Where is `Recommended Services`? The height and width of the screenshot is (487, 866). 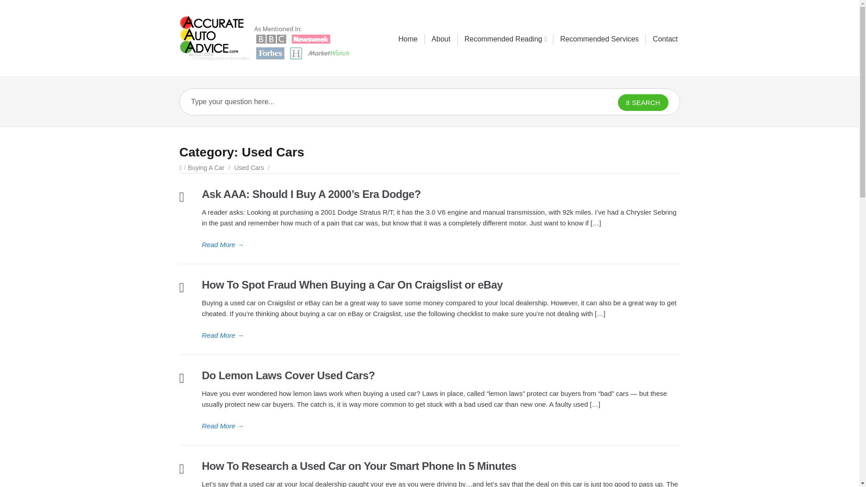
Recommended Services is located at coordinates (599, 39).